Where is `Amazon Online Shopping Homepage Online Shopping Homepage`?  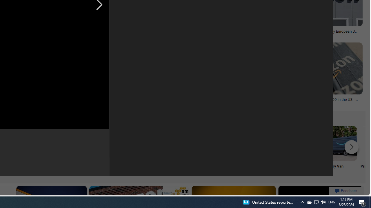
Amazon Online Shopping Homepage Online Shopping Homepage is located at coordinates (72, 151).